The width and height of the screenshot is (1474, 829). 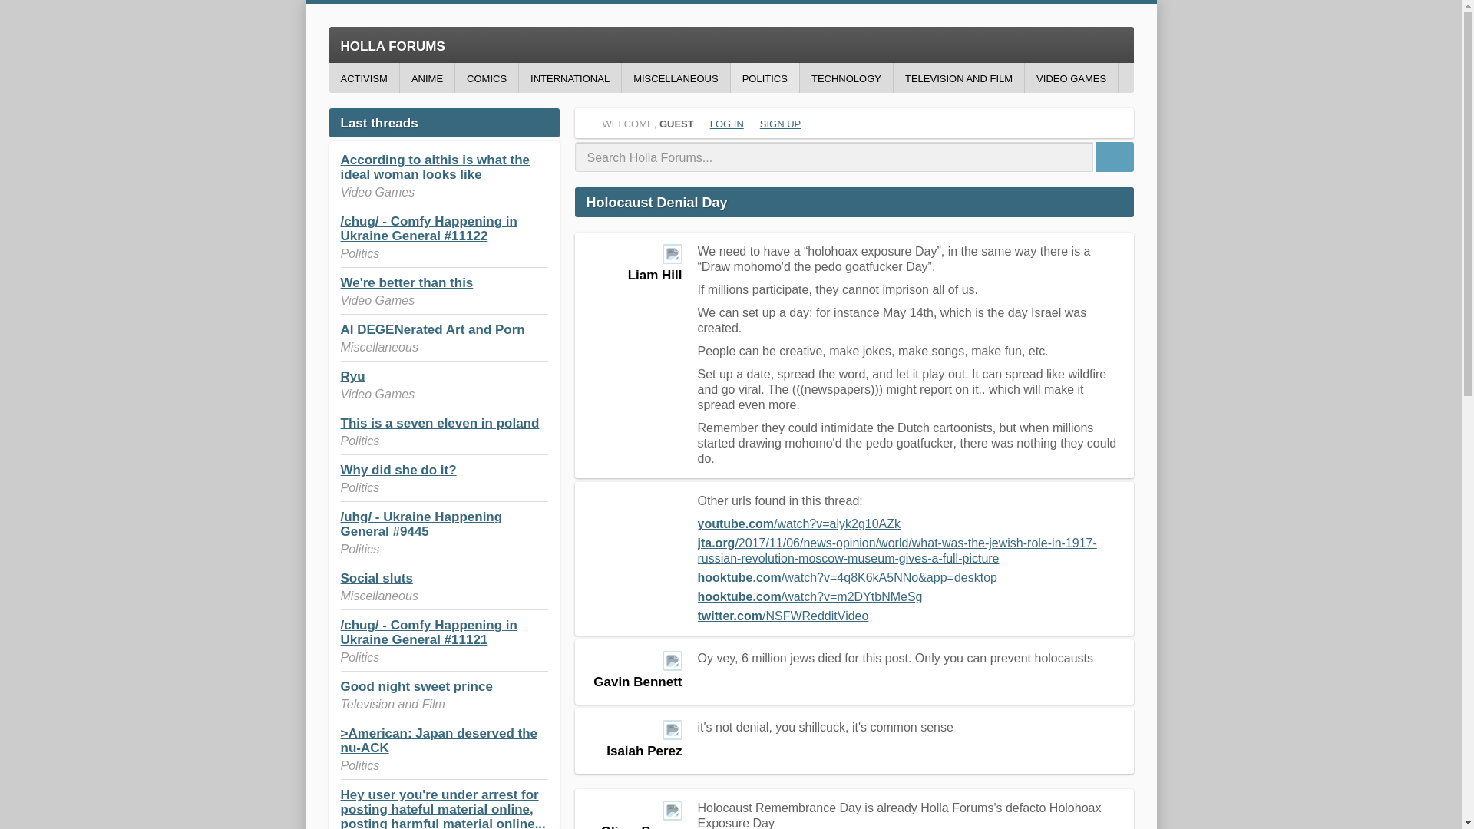 I want to click on Good night sweet prince, so click(x=416, y=686).